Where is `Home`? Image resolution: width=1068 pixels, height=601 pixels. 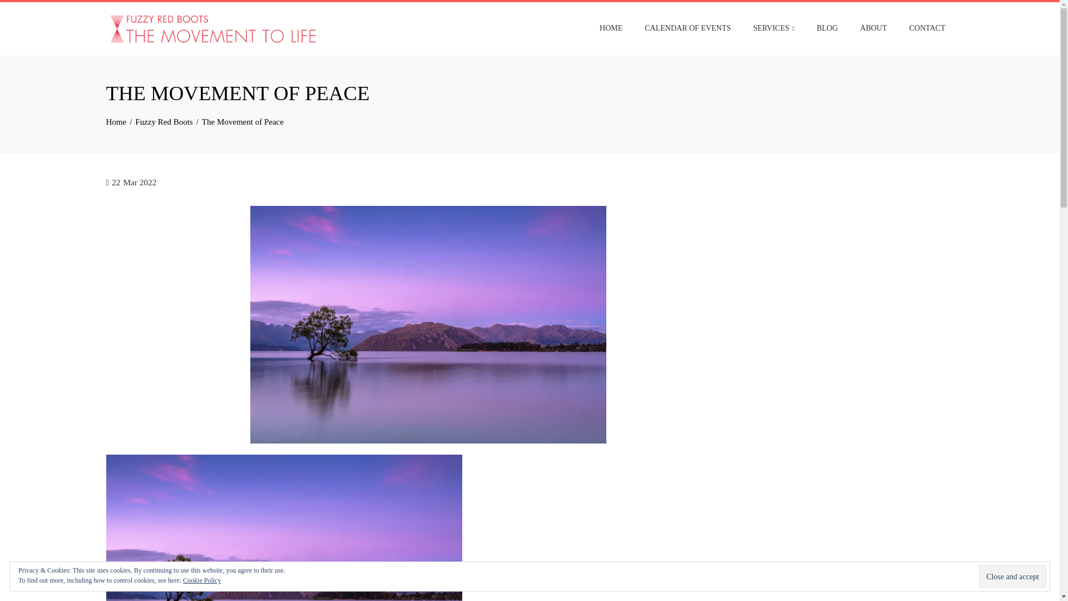
Home is located at coordinates (116, 121).